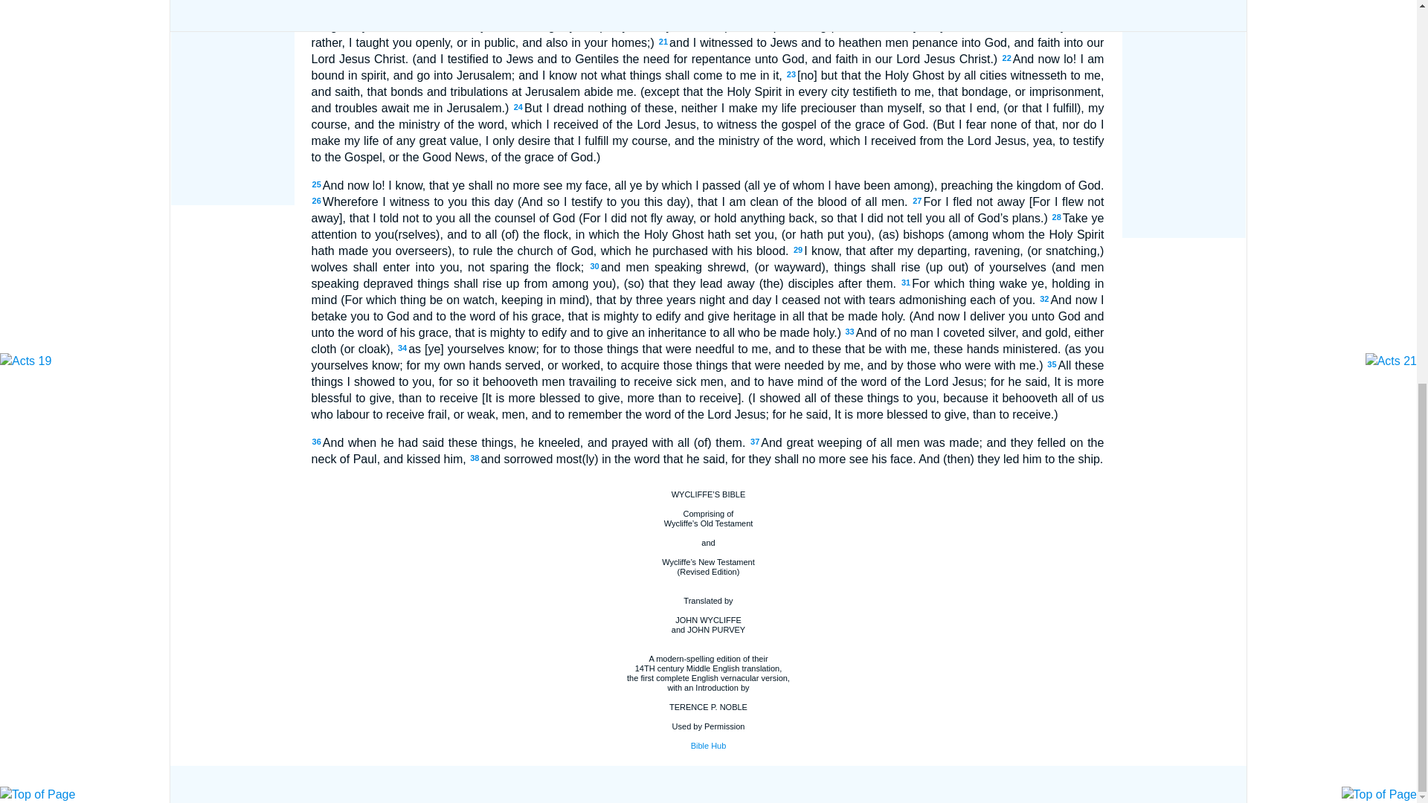 The height and width of the screenshot is (803, 1428). I want to click on 32, so click(1043, 299).